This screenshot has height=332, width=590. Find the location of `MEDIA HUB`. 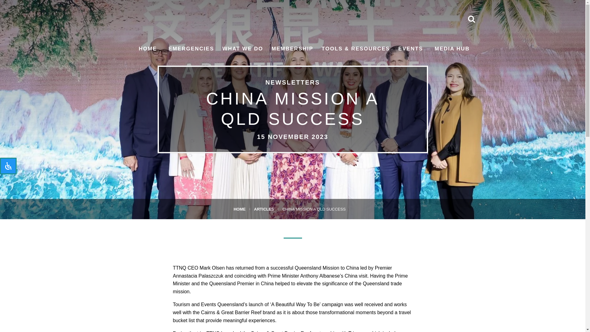

MEDIA HUB is located at coordinates (452, 49).